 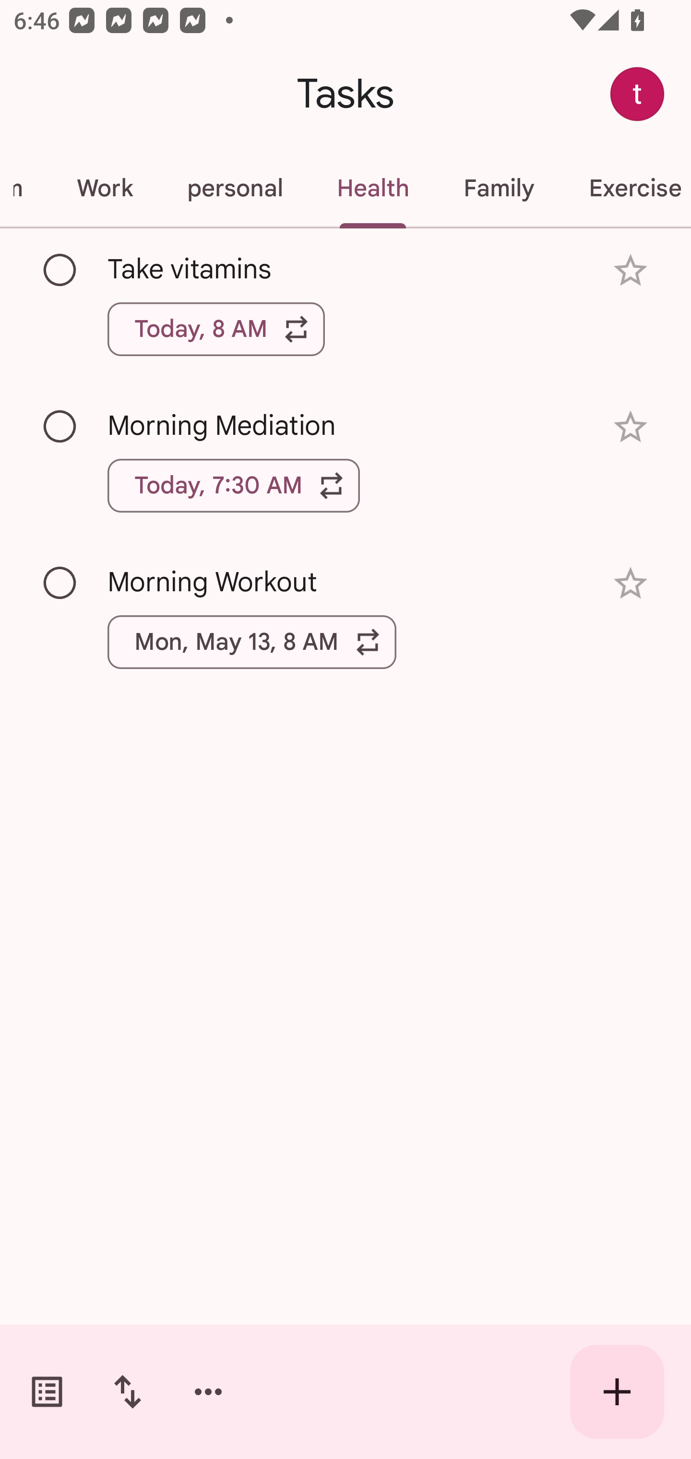 What do you see at coordinates (234, 188) in the screenshot?
I see `personal` at bounding box center [234, 188].